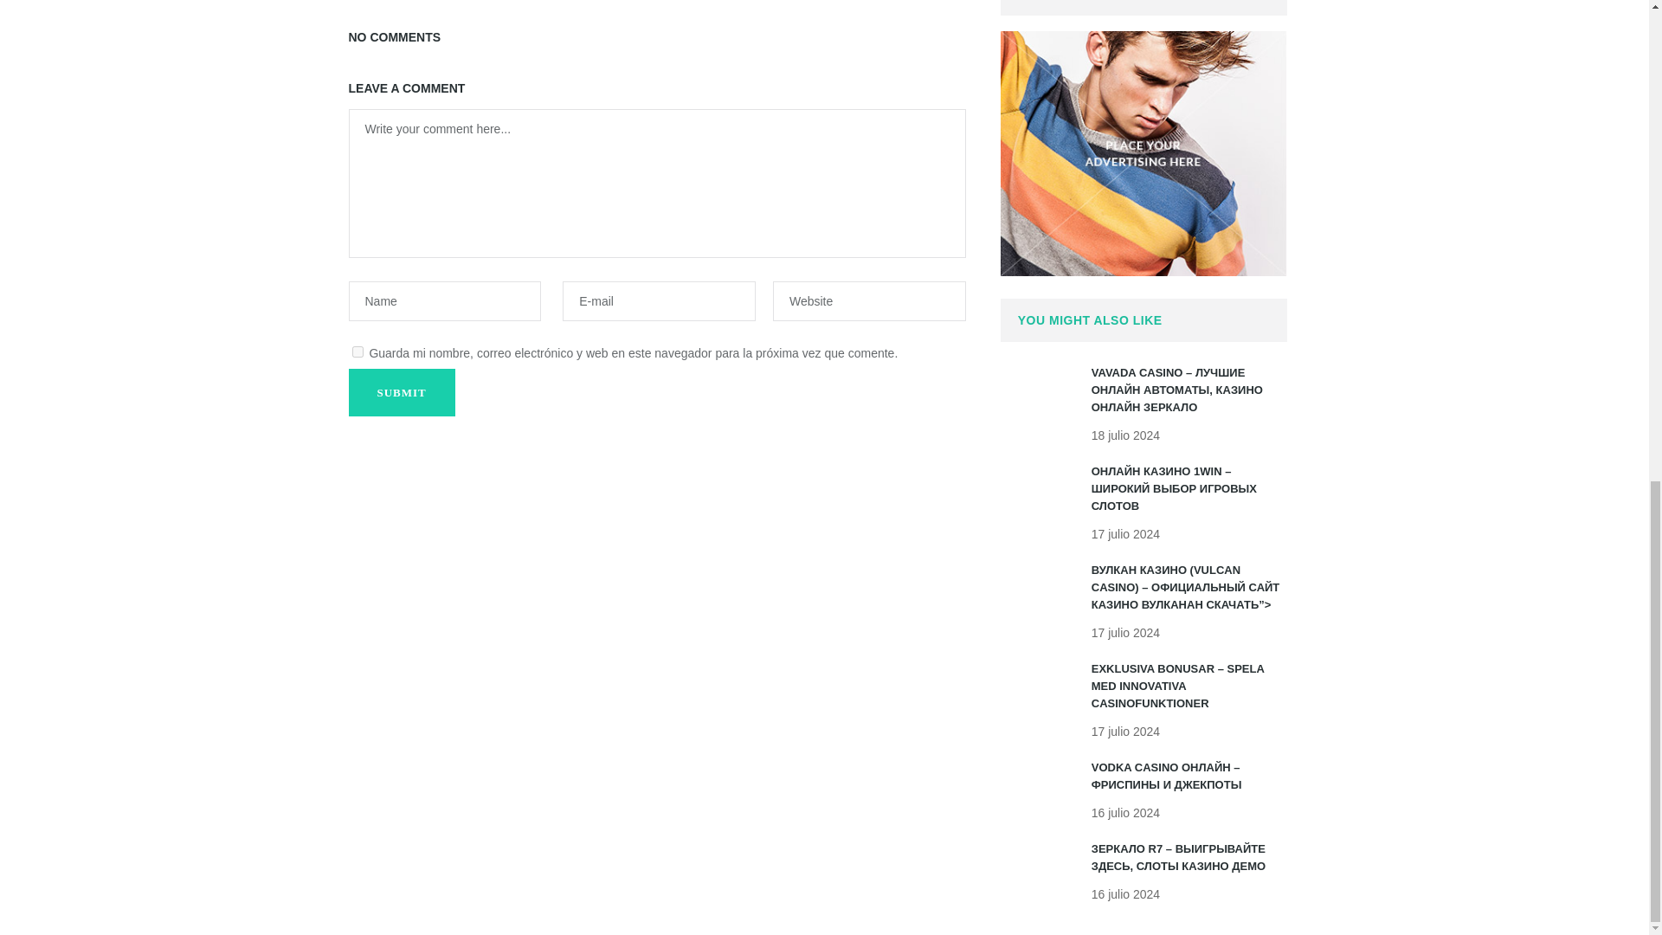  What do you see at coordinates (400, 391) in the screenshot?
I see `Submit` at bounding box center [400, 391].